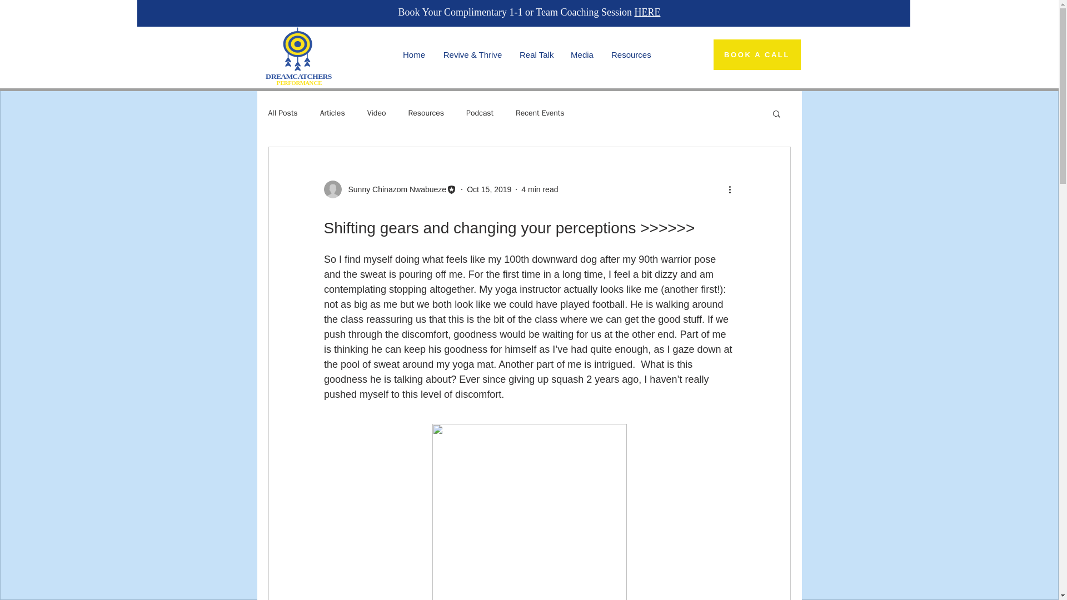 Image resolution: width=1067 pixels, height=600 pixels. Describe the element at coordinates (393, 189) in the screenshot. I see `Sunny Chinazom Nwabueze` at that location.